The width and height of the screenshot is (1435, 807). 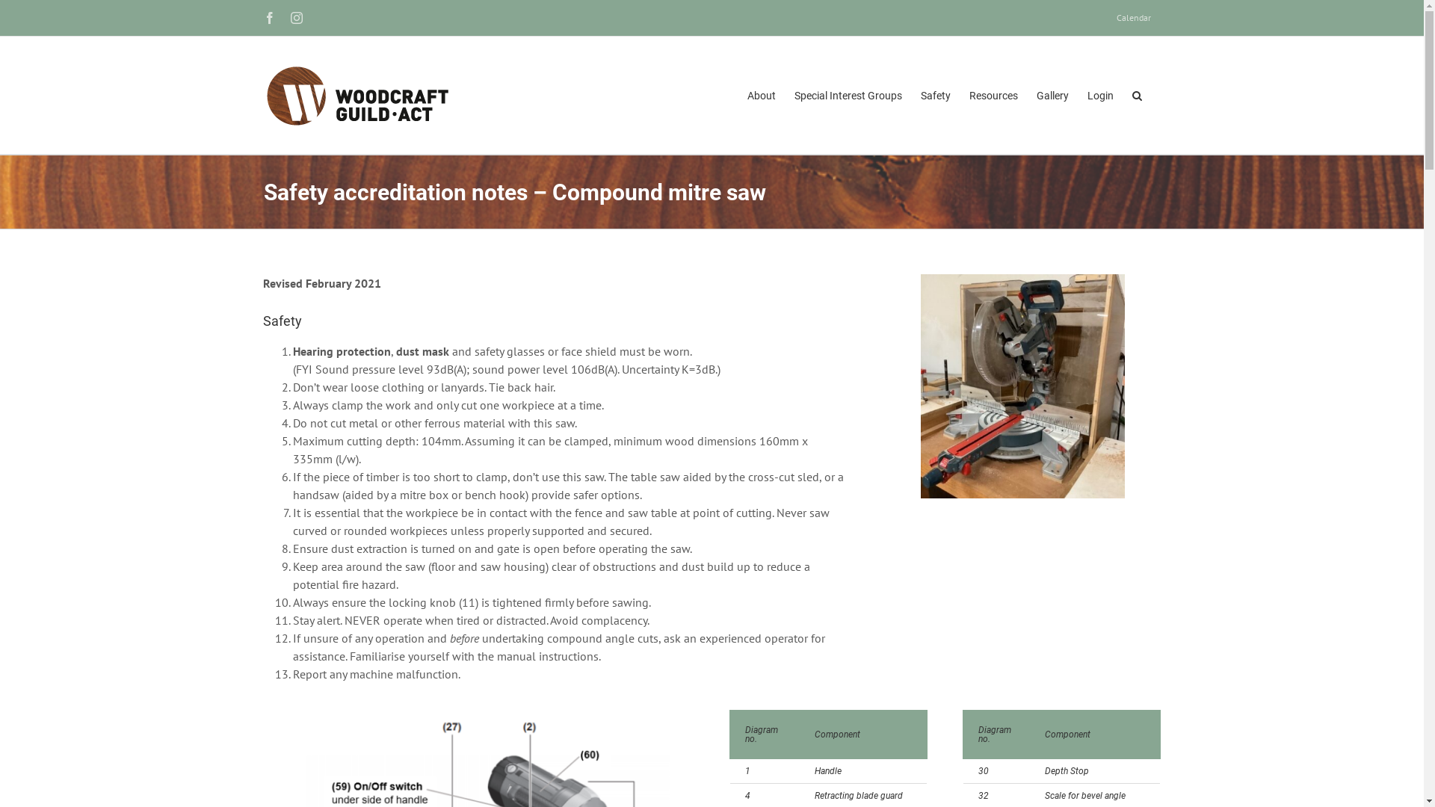 What do you see at coordinates (269, 18) in the screenshot?
I see `Facebook` at bounding box center [269, 18].